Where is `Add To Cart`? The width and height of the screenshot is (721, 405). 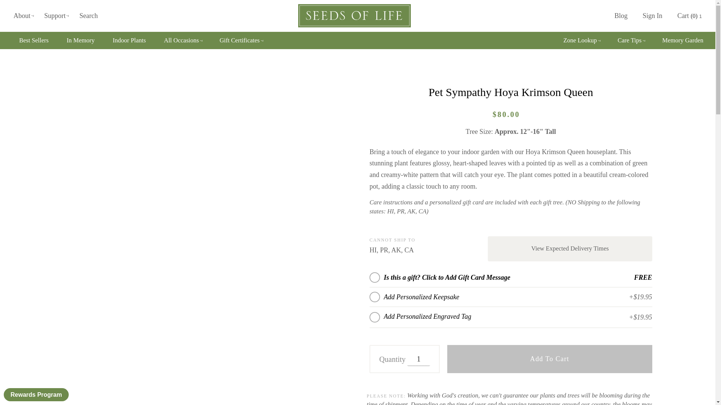
Add To Cart is located at coordinates (550, 359).